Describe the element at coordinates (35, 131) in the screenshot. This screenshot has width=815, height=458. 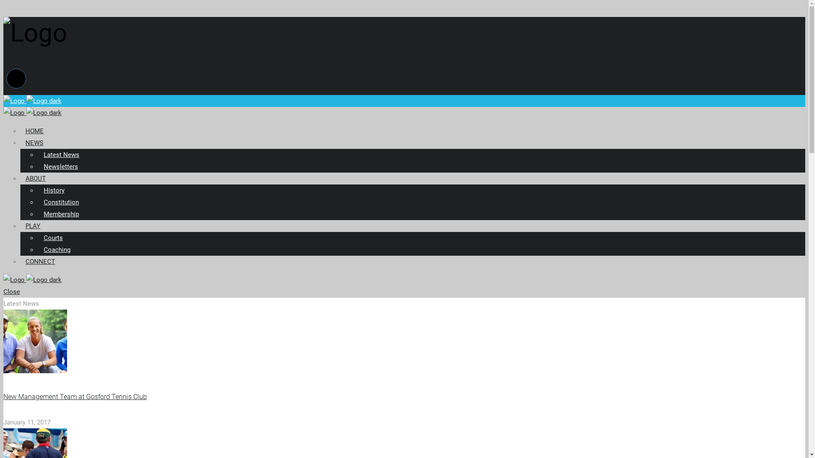
I see `HOME` at that location.